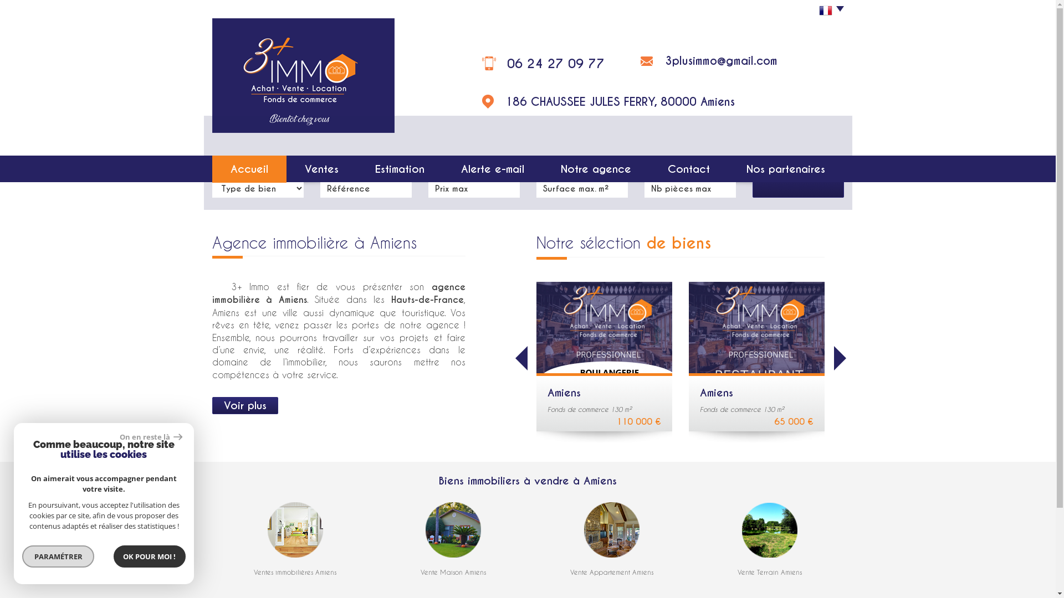  Describe the element at coordinates (689, 169) in the screenshot. I see `Contact` at that location.